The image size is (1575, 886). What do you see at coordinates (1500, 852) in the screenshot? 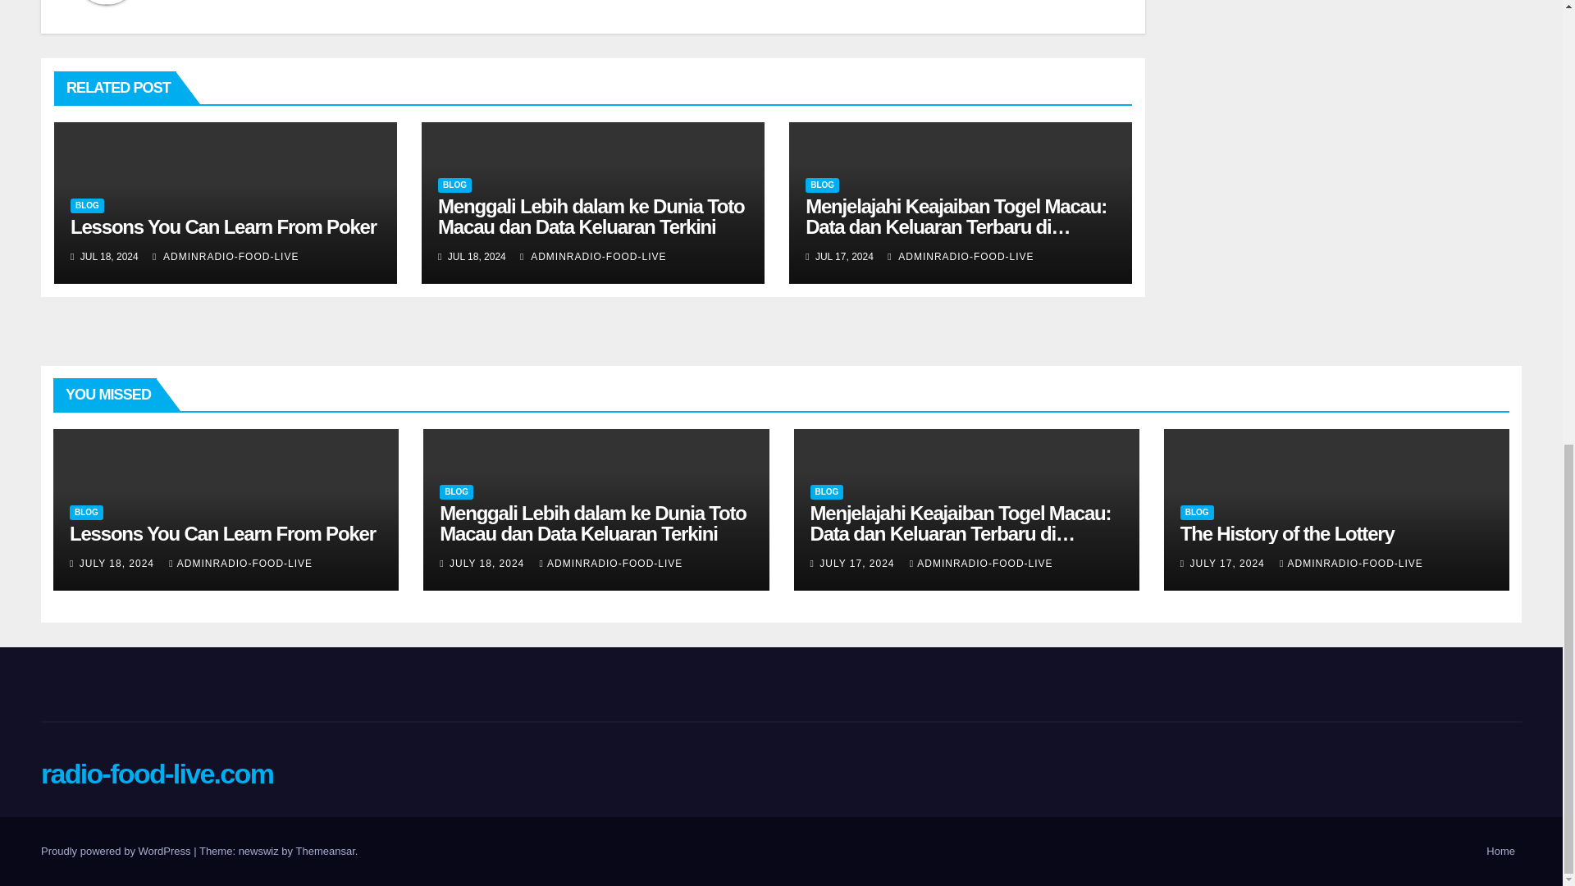
I see `Home` at bounding box center [1500, 852].